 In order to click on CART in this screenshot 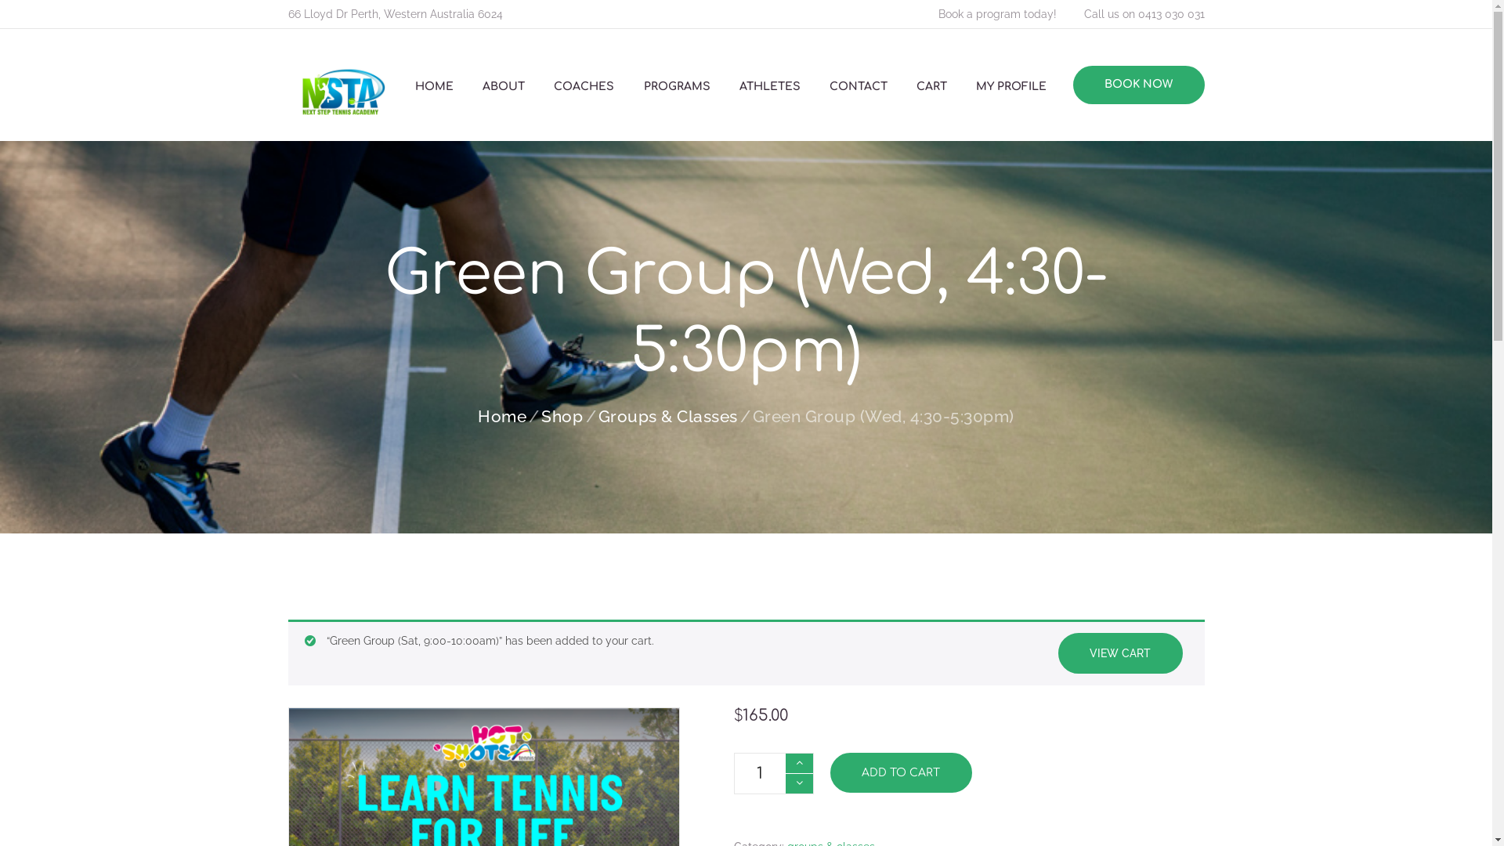, I will do `click(932, 87)`.